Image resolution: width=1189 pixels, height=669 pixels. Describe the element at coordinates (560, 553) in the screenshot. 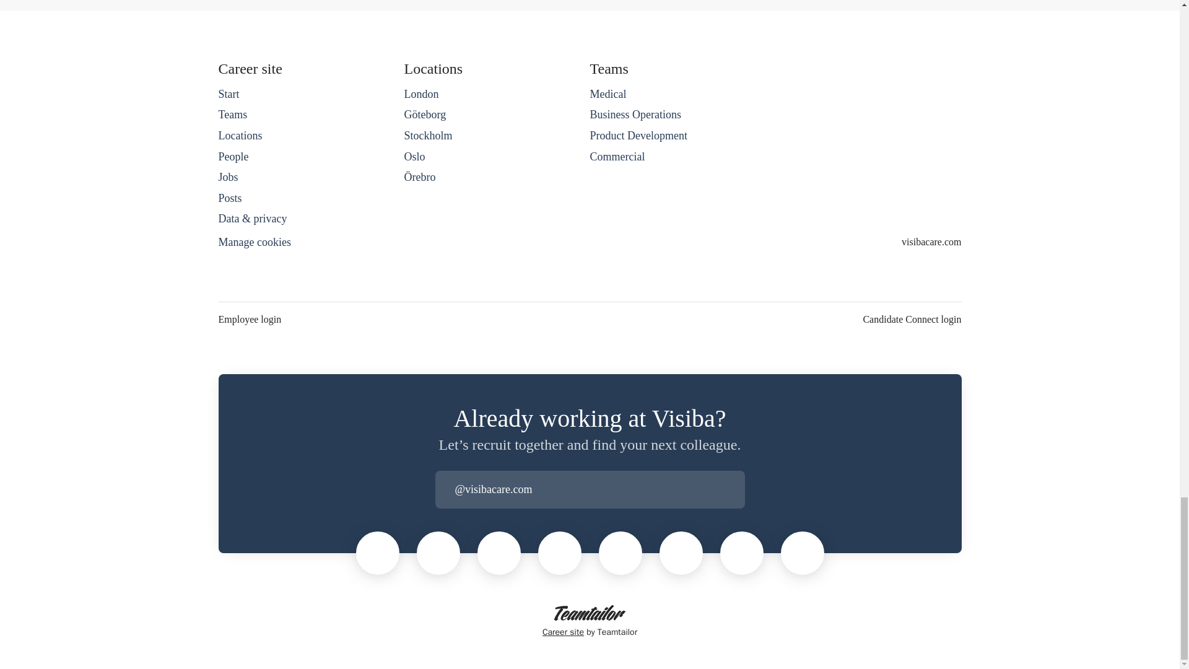

I see `Jennie Lindell` at that location.